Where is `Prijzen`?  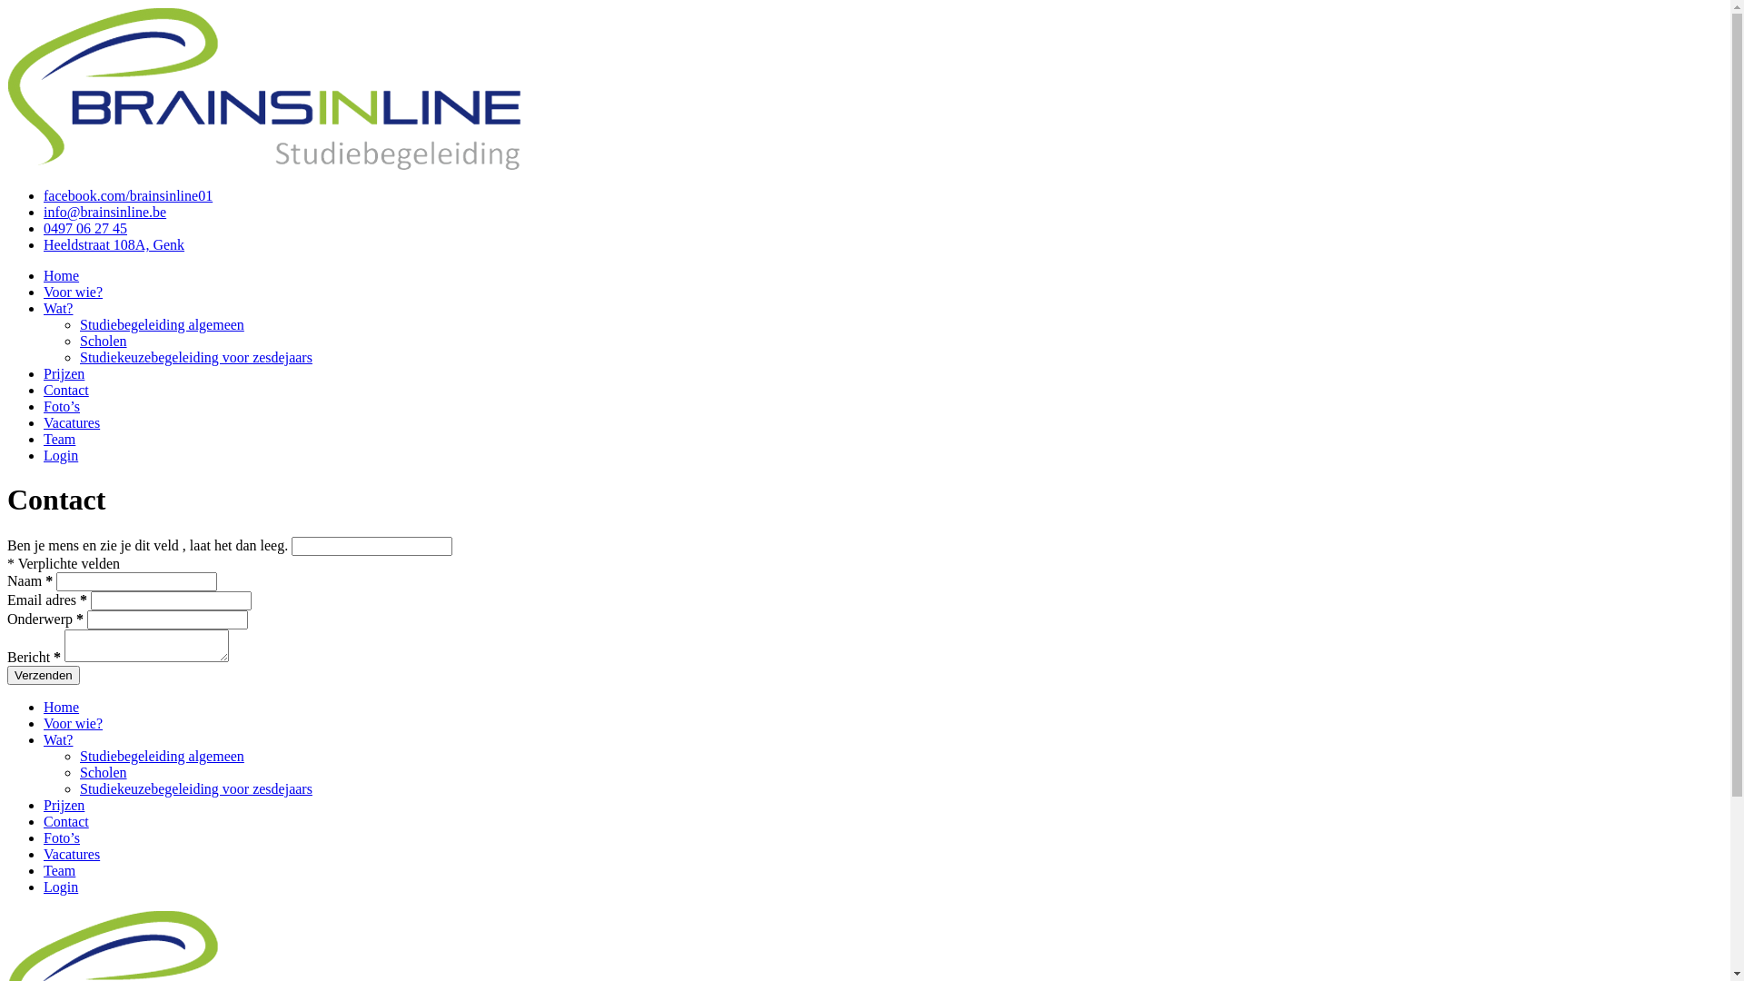 Prijzen is located at coordinates (64, 374).